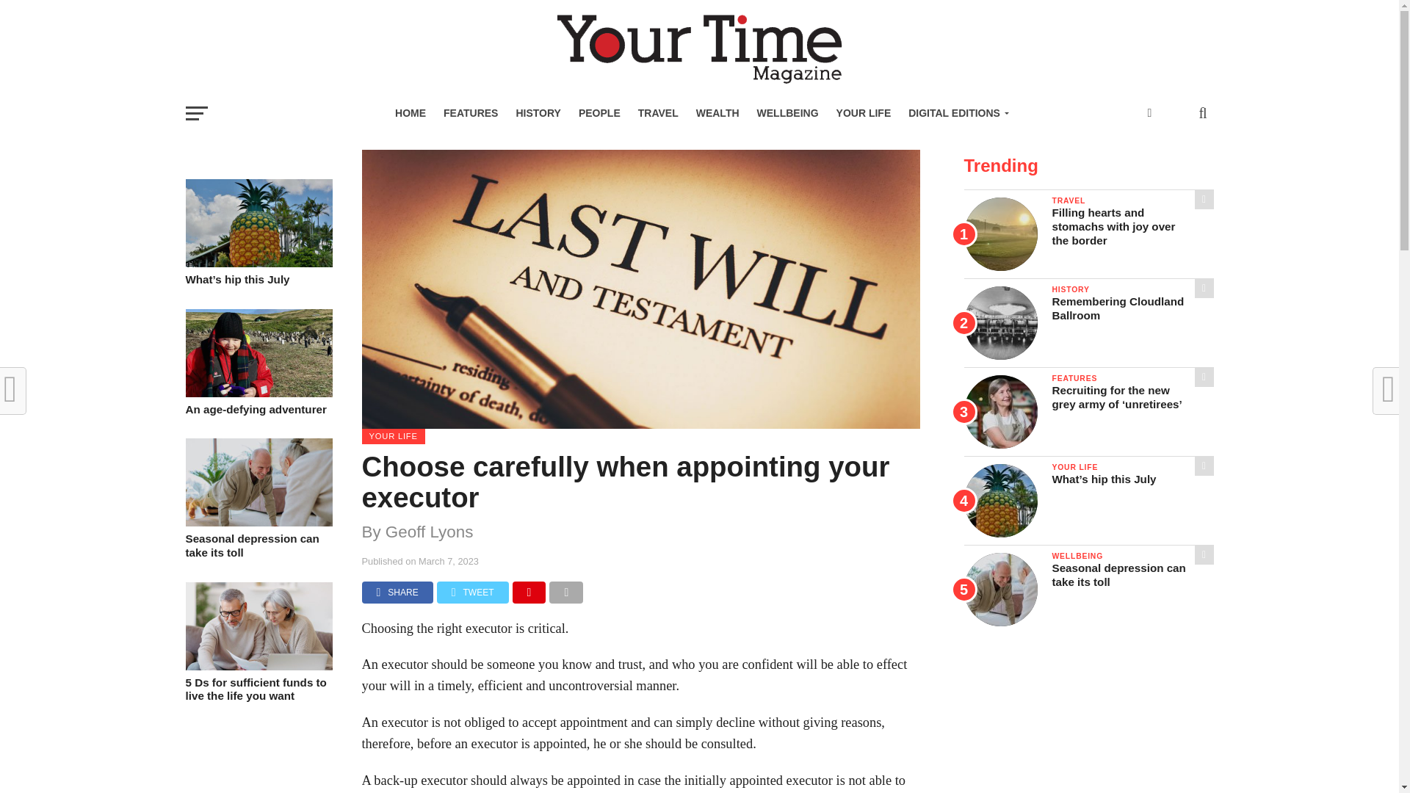 The width and height of the screenshot is (1410, 793). What do you see at coordinates (470, 113) in the screenshot?
I see `FEATURES` at bounding box center [470, 113].